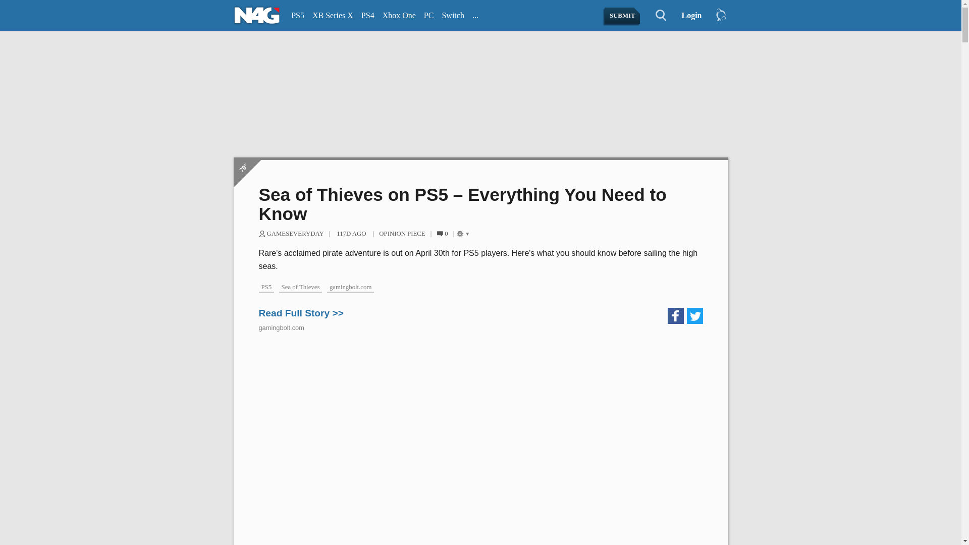  I want to click on PS5, so click(297, 16).